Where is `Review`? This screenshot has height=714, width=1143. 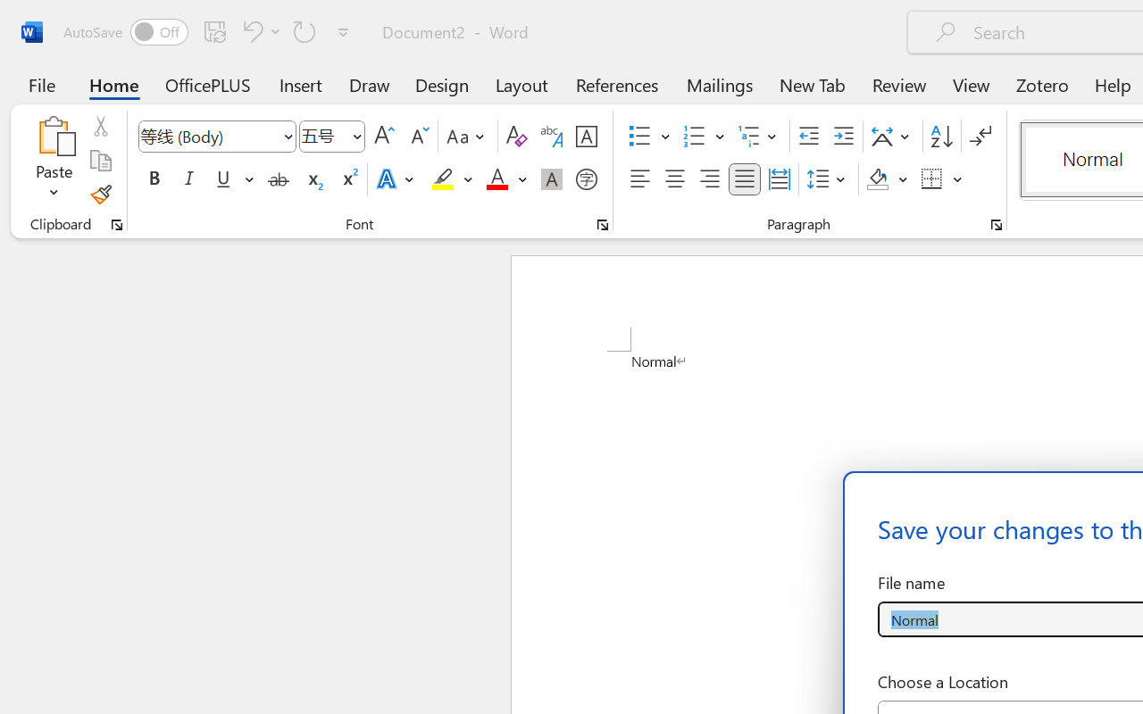 Review is located at coordinates (899, 84).